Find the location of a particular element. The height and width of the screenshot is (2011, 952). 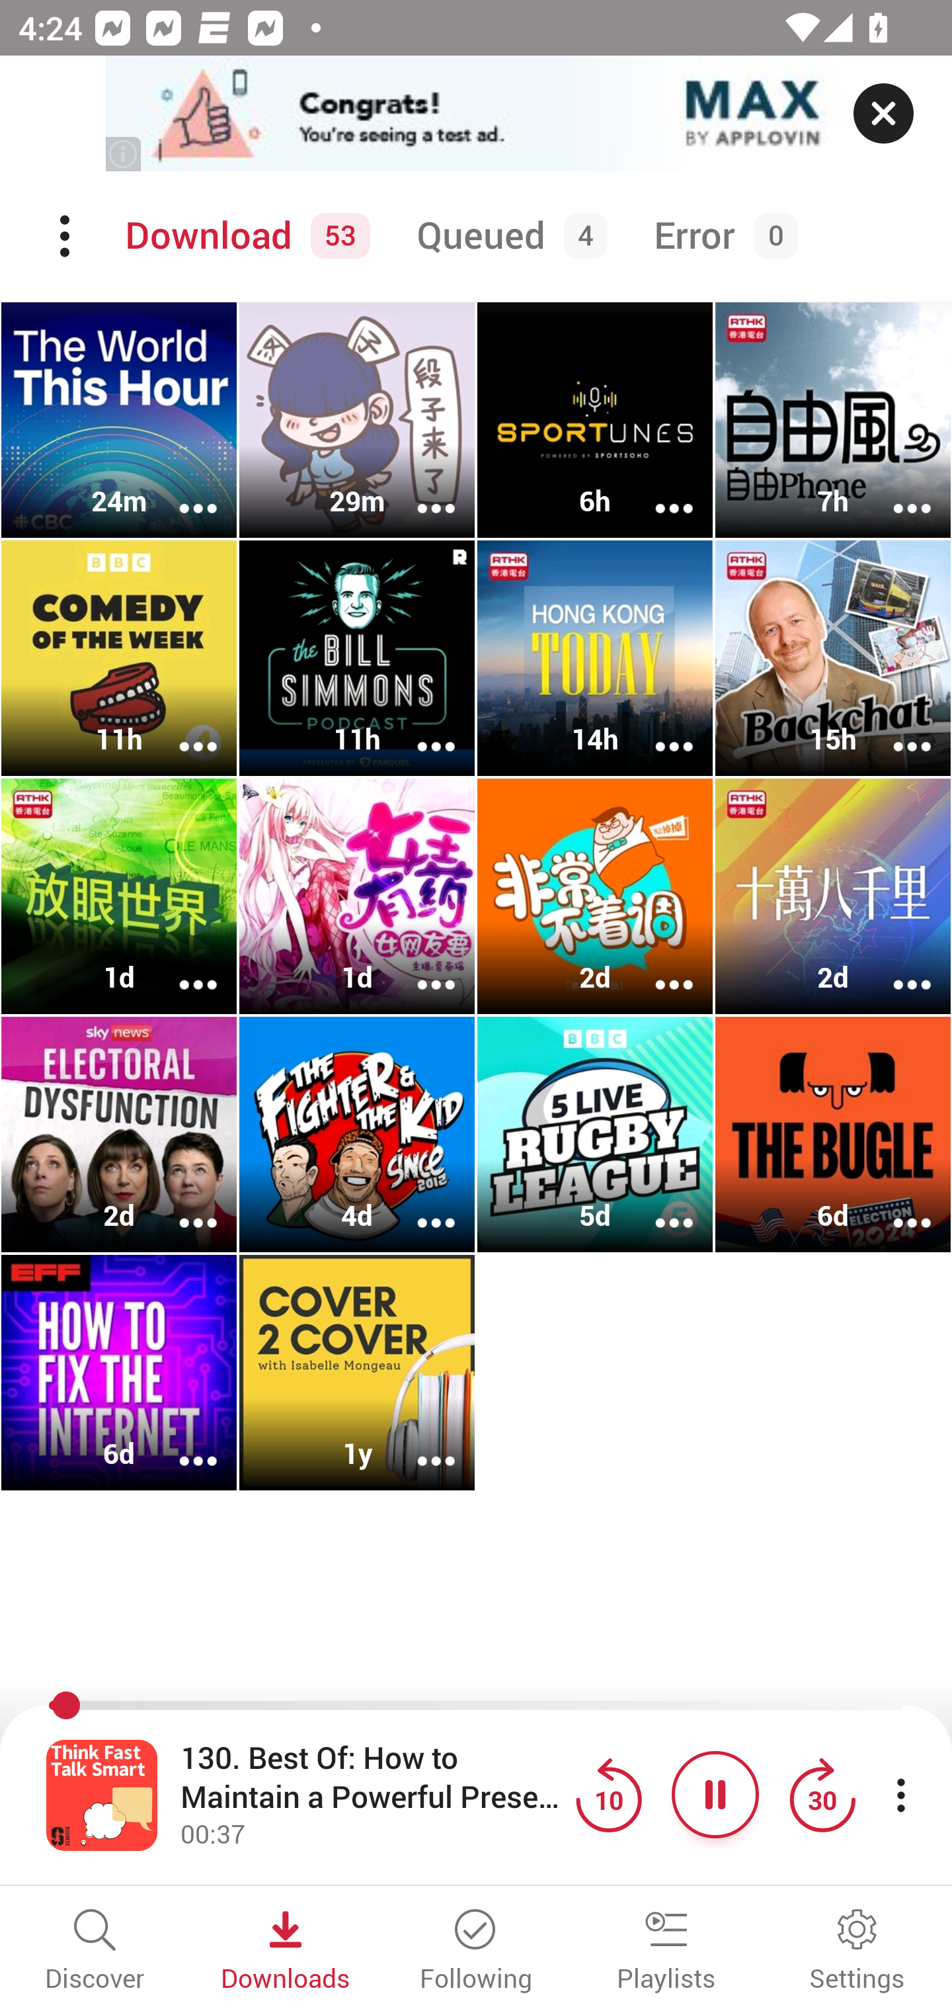

Jump back is located at coordinates (608, 1794).